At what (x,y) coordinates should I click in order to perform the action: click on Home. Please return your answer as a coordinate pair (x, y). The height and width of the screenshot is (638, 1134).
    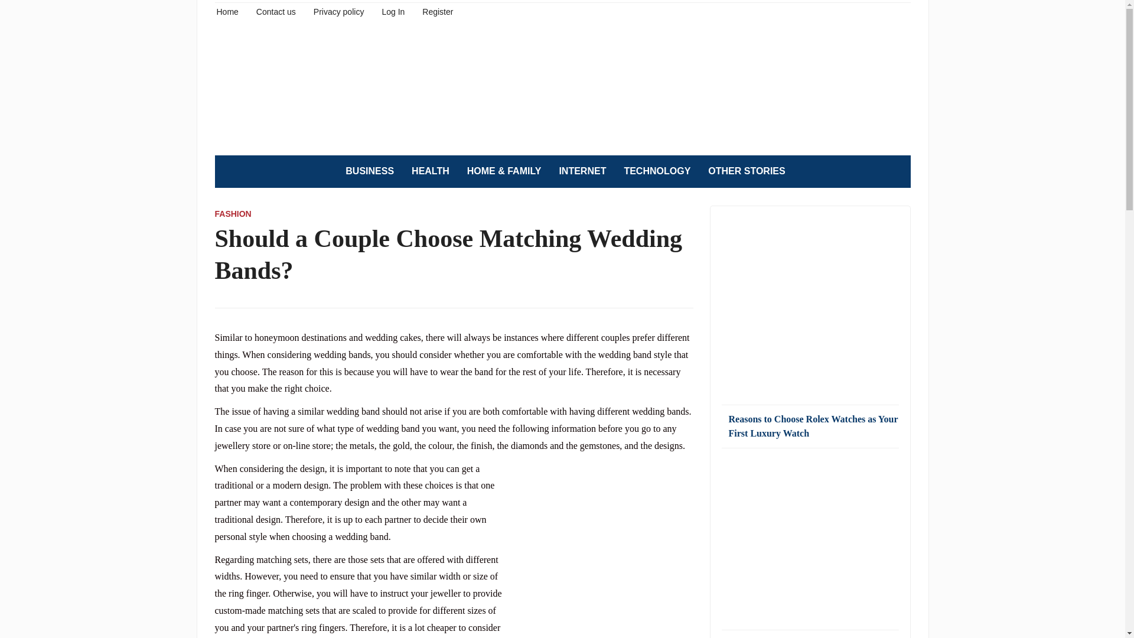
    Looking at the image, I should click on (227, 11).